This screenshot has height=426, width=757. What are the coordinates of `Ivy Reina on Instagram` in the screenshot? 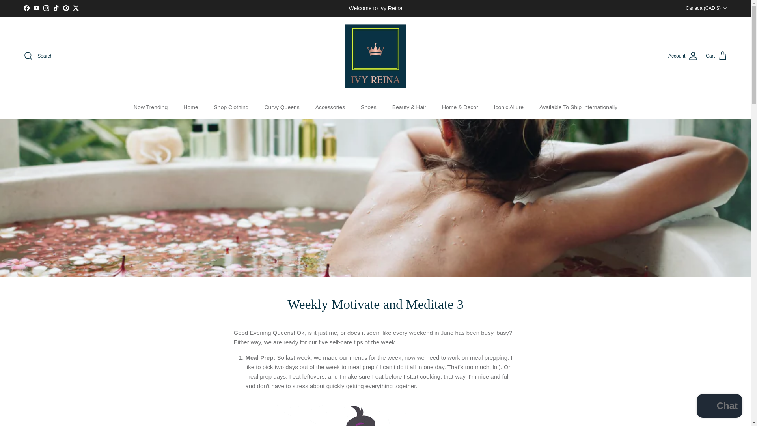 It's located at (46, 8).